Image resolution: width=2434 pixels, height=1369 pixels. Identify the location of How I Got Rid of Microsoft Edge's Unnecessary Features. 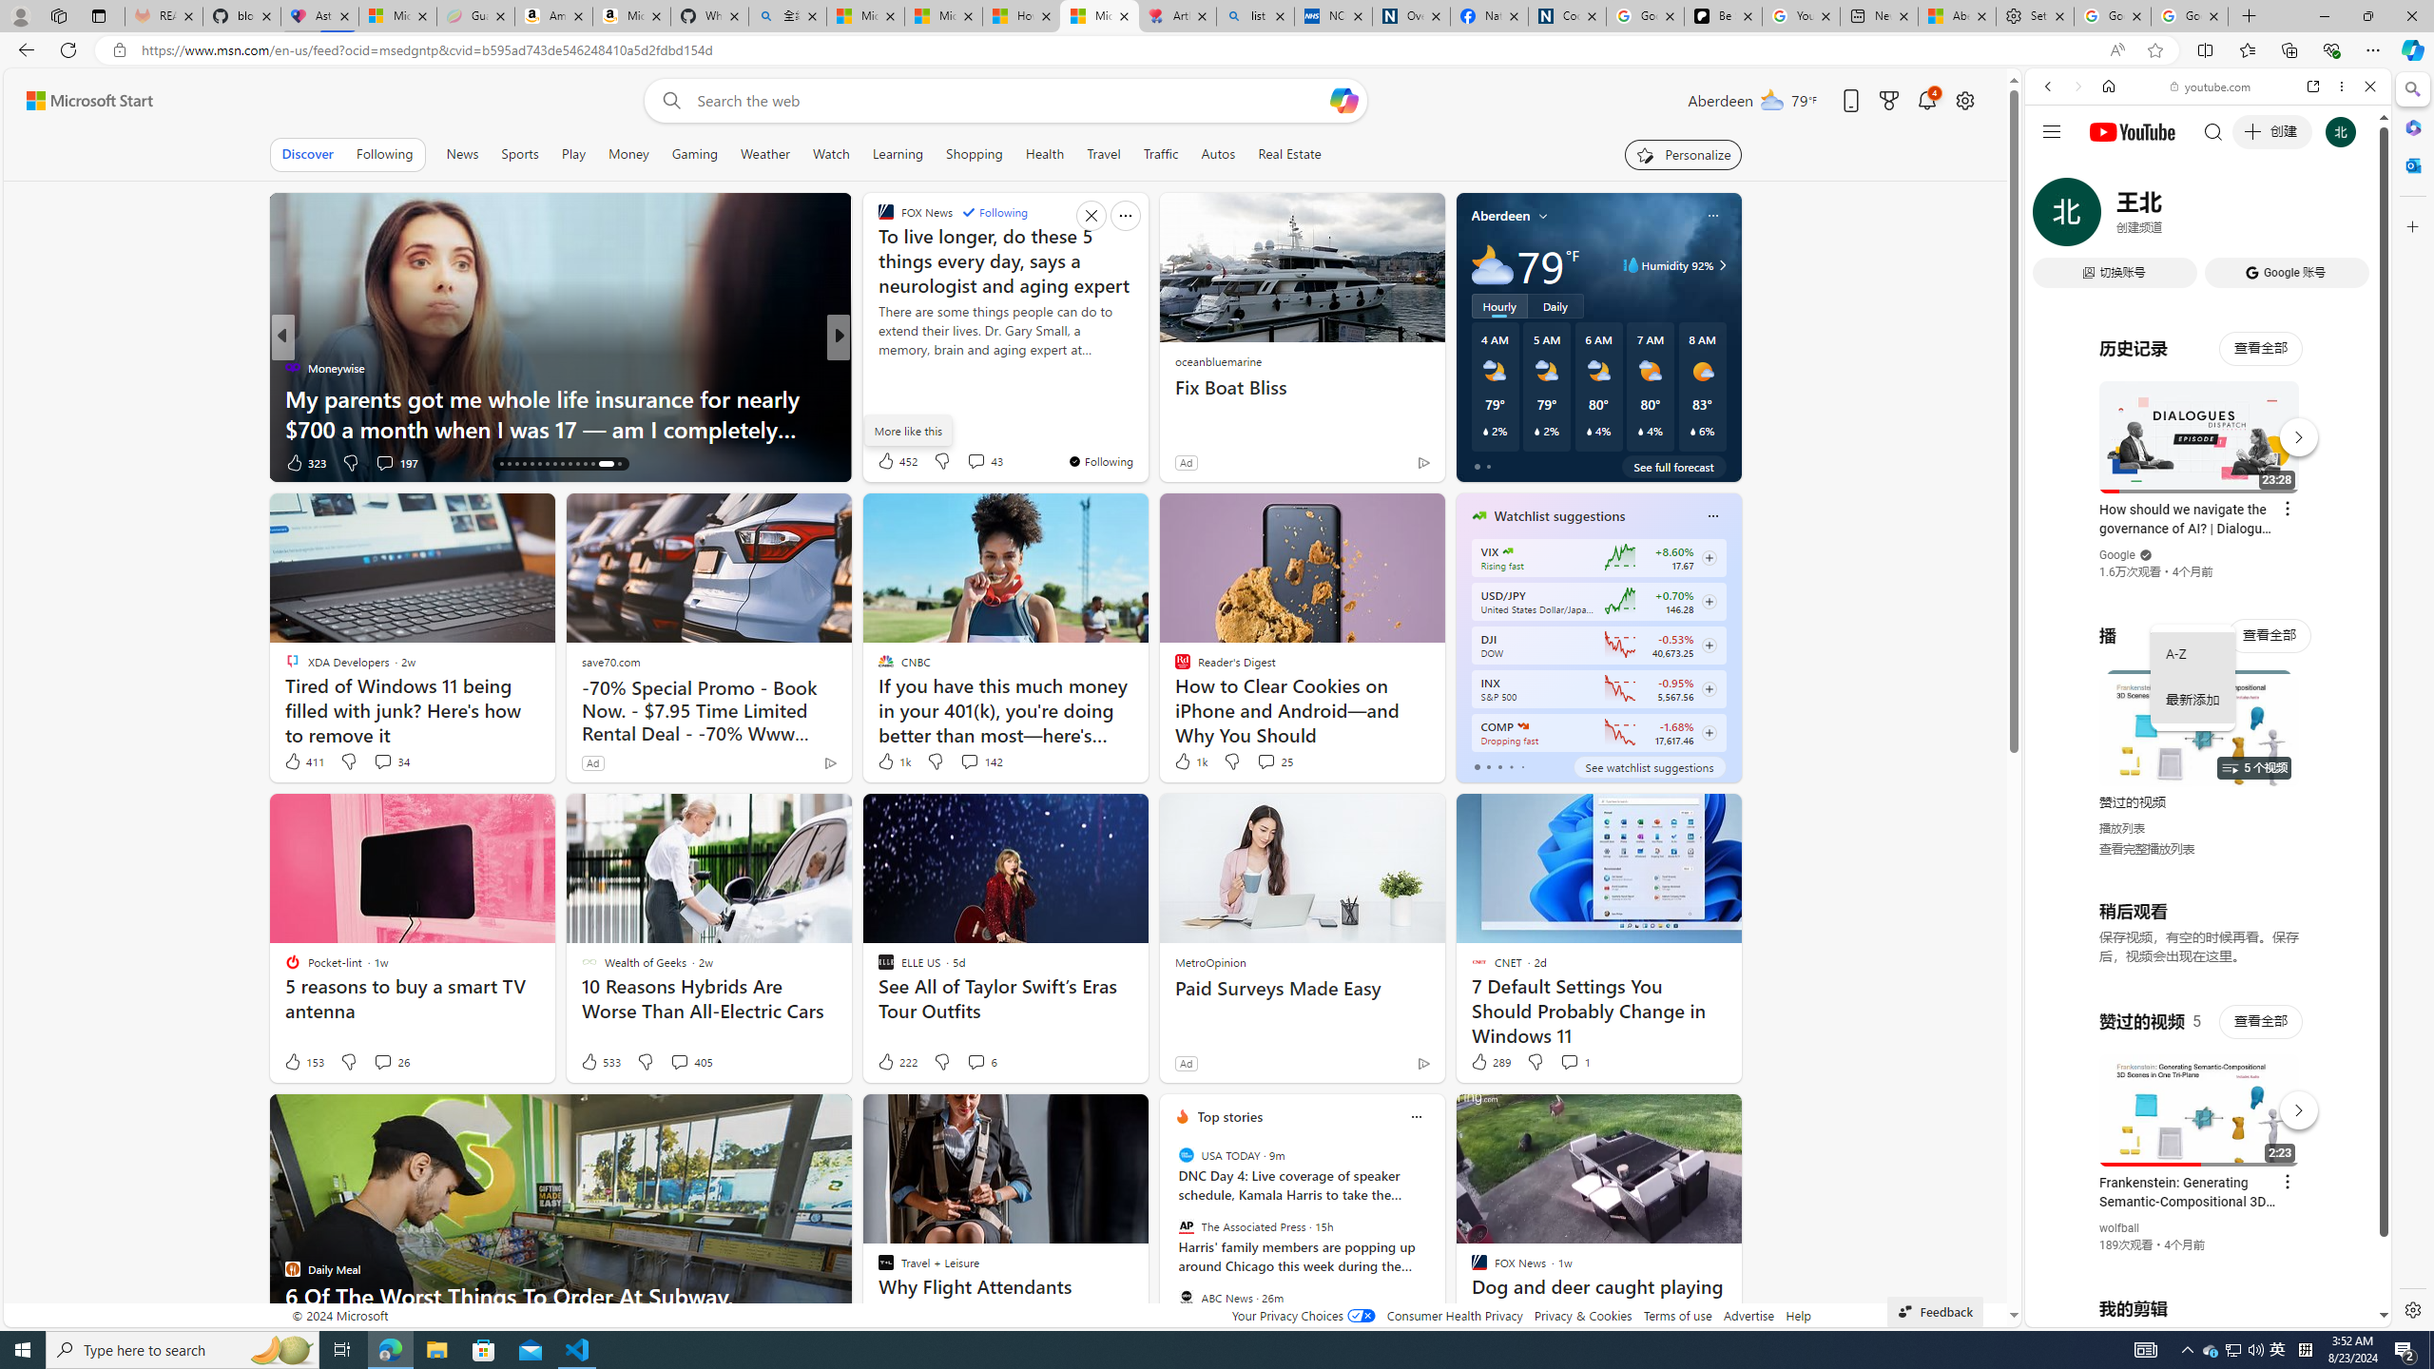
(1021, 16).